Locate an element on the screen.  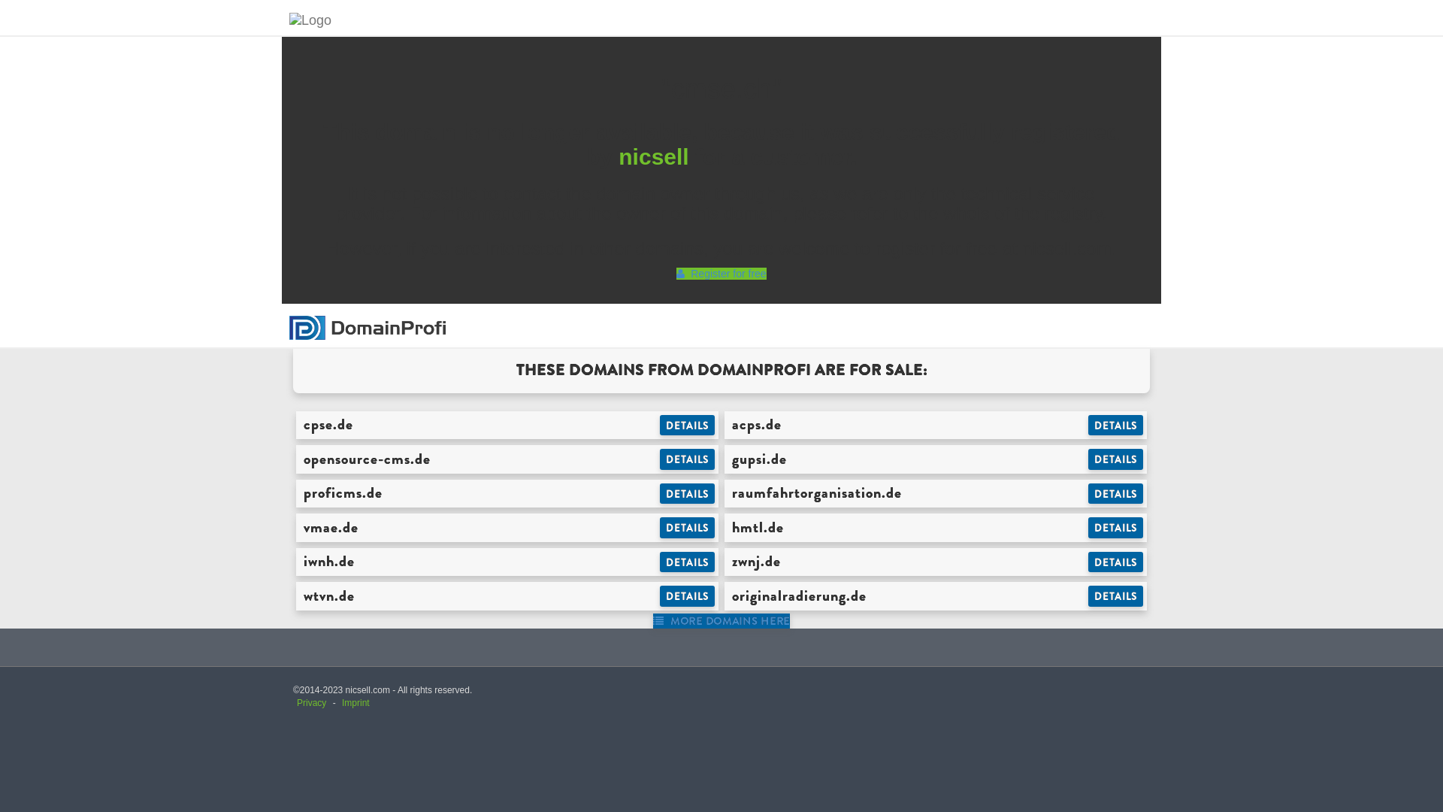
  Register for free is located at coordinates (721, 274).